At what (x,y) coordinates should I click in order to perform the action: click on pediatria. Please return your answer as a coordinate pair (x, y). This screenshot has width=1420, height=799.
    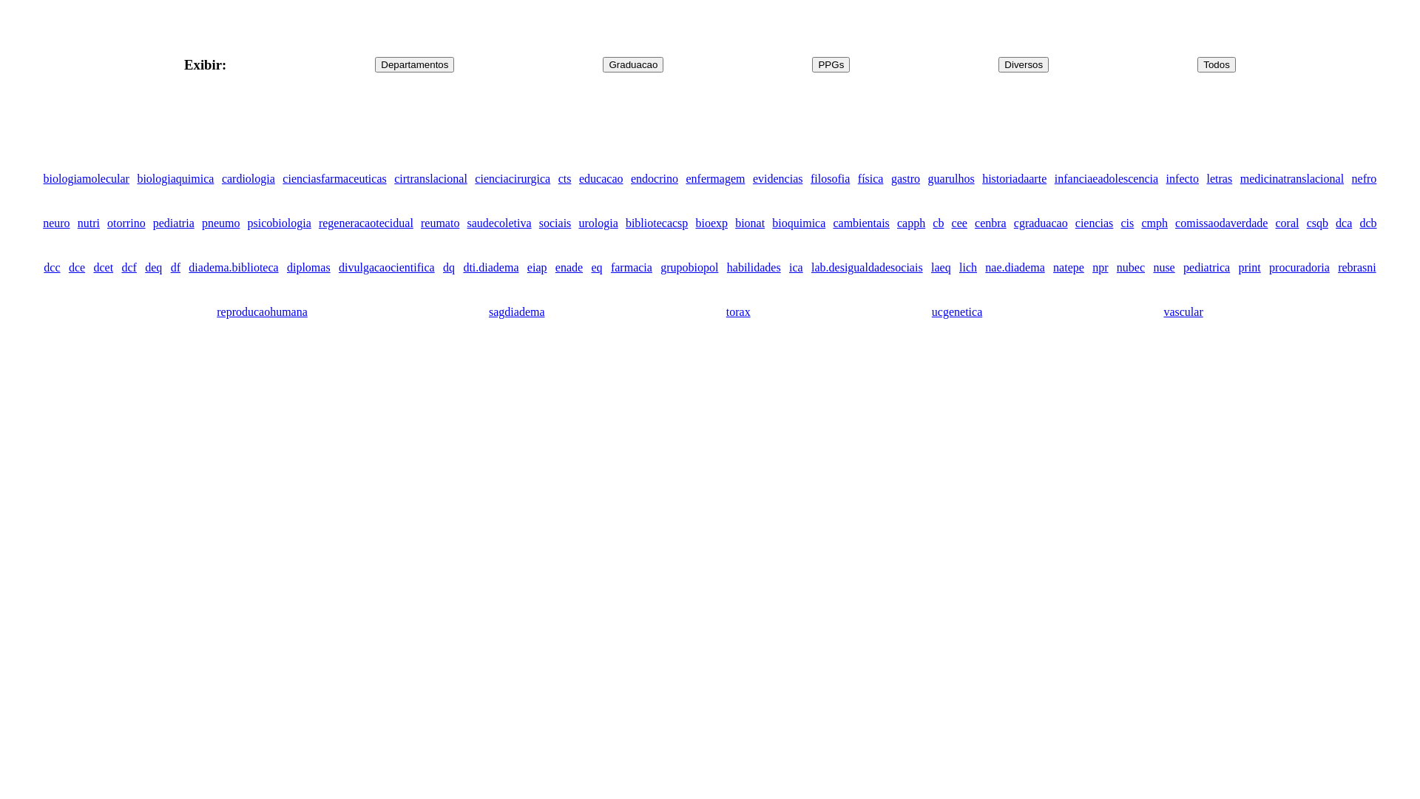
    Looking at the image, I should click on (174, 223).